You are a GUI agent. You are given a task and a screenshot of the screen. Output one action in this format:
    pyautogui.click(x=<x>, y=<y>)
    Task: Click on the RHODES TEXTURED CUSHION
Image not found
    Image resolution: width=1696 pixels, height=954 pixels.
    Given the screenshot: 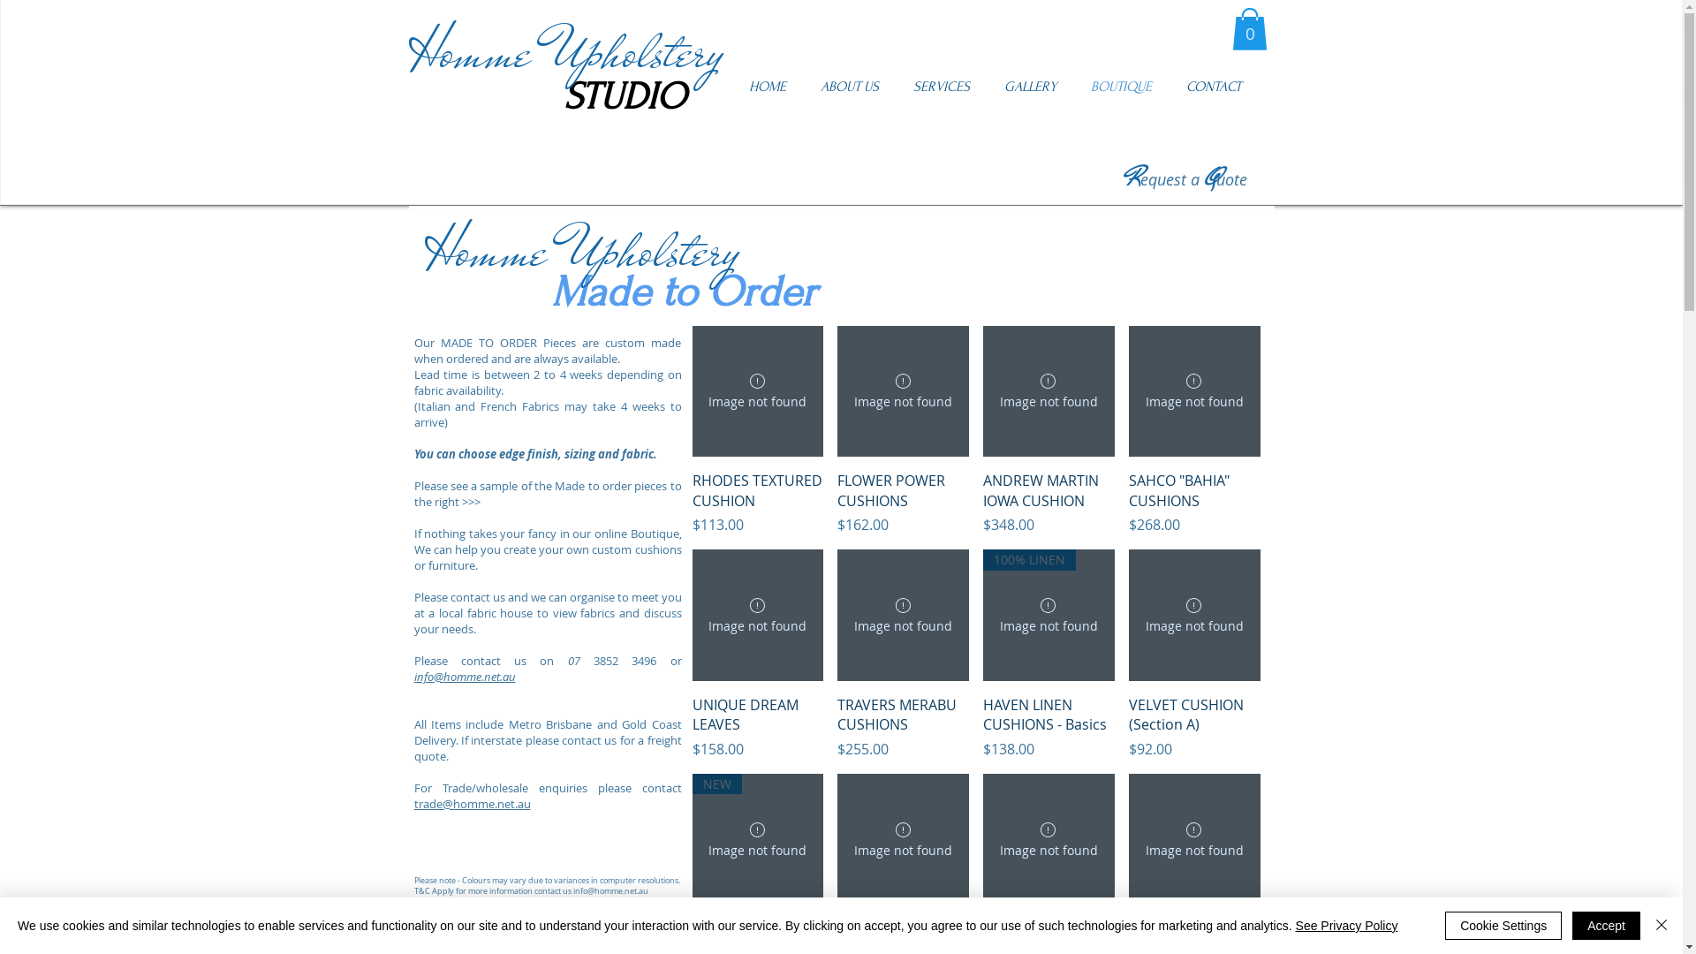 What is the action you would take?
    pyautogui.click(x=758, y=392)
    